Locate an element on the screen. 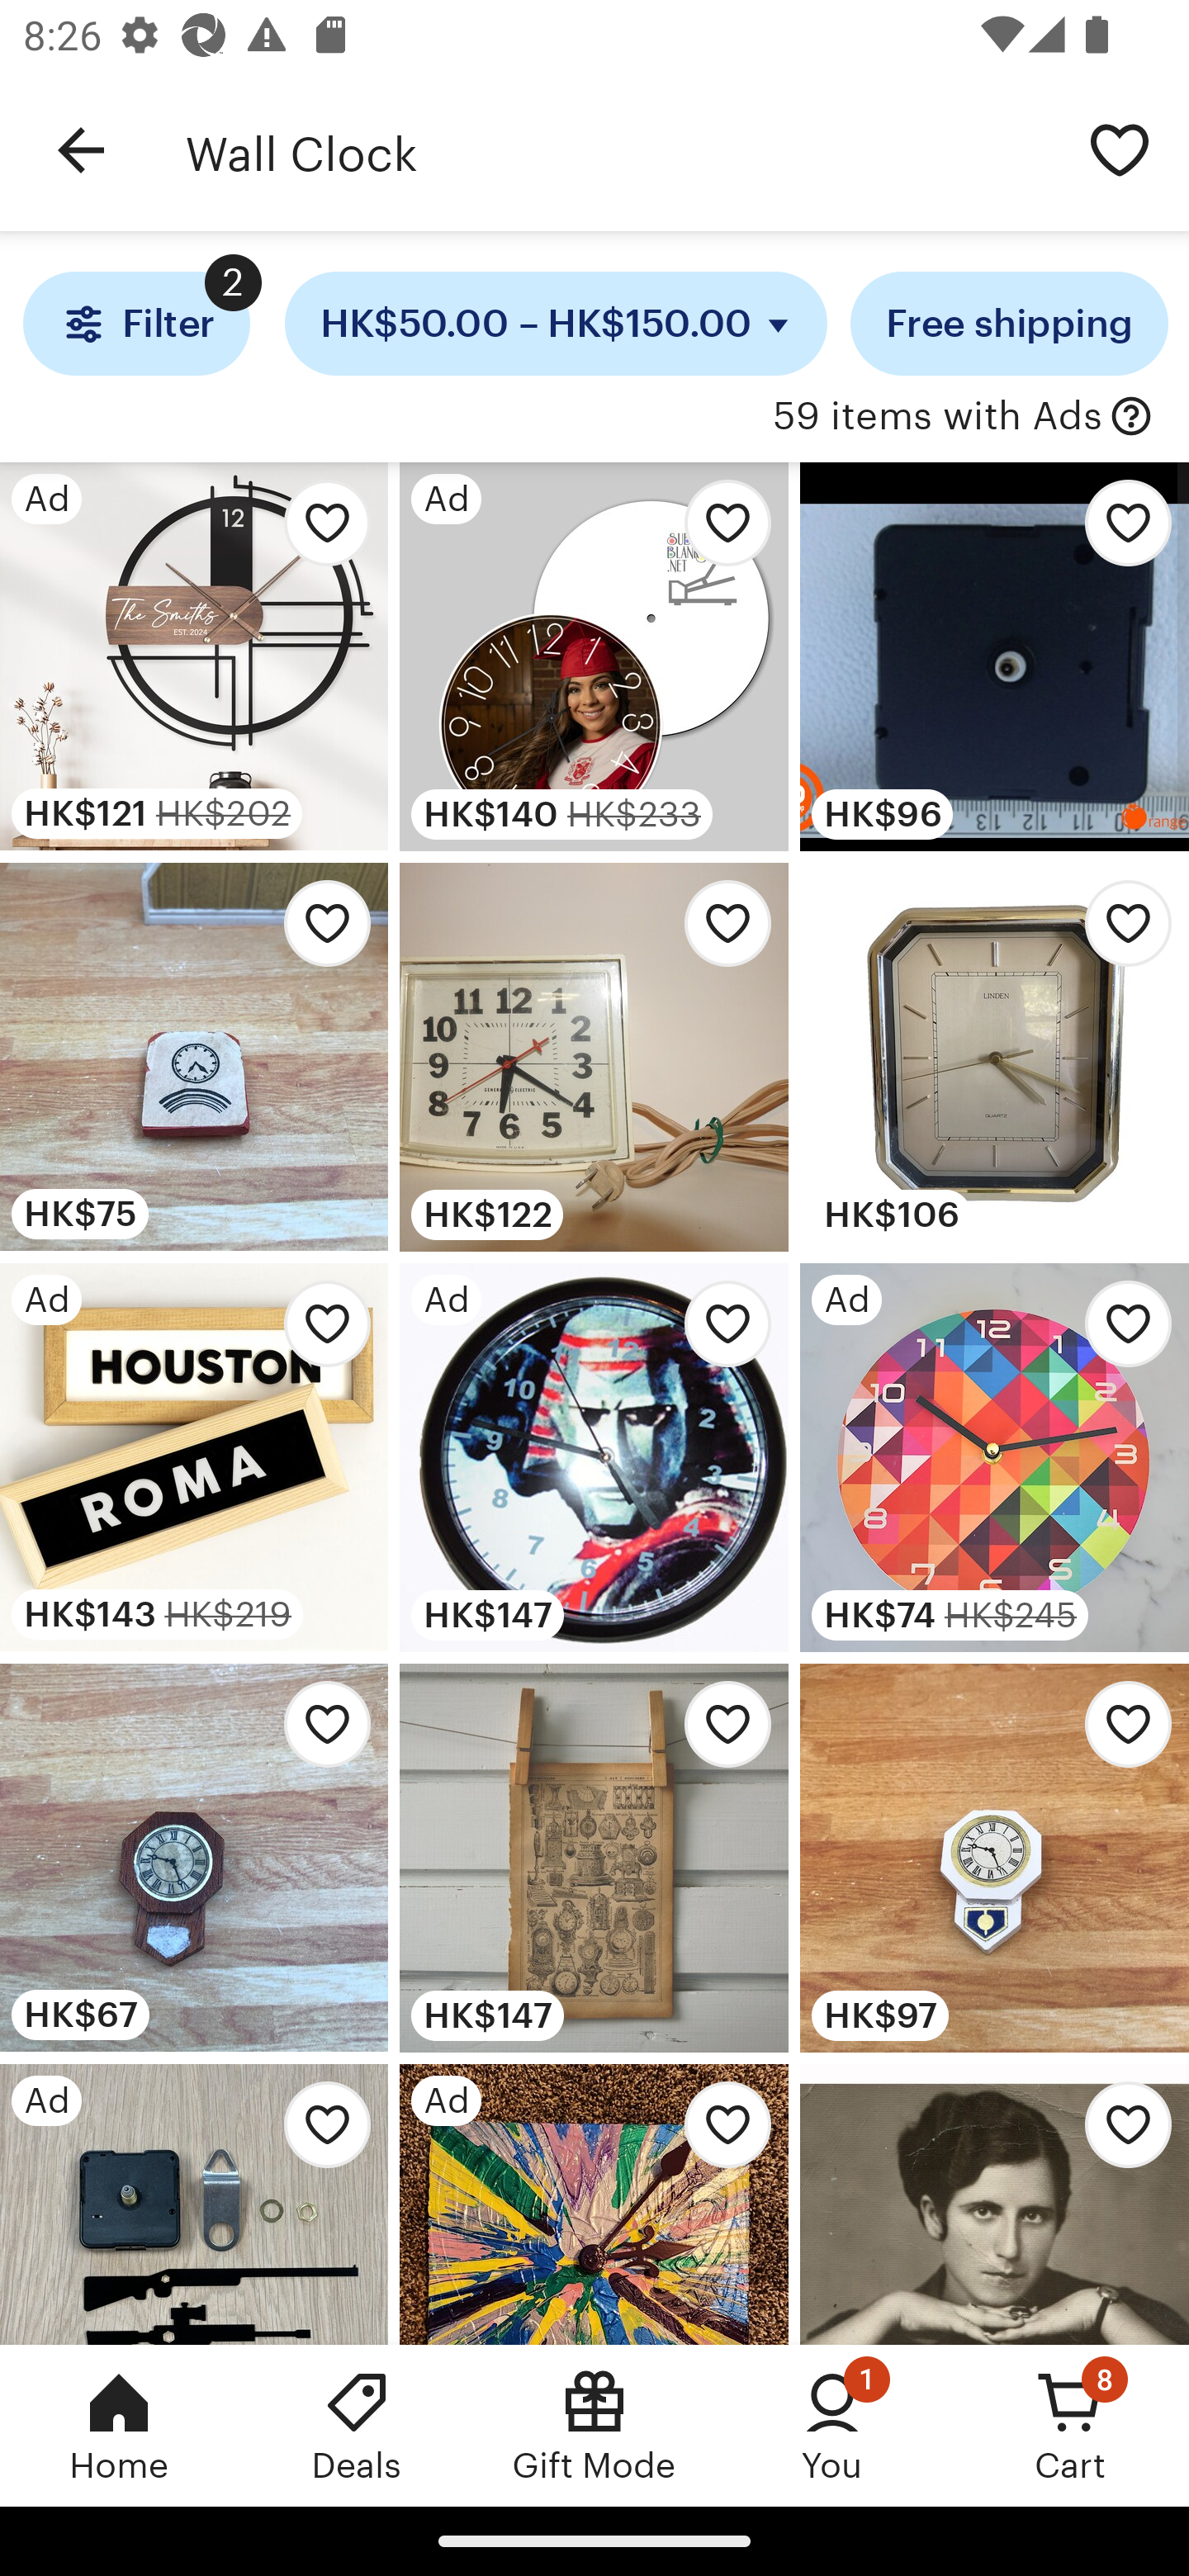  Wall Clock is located at coordinates (618, 150).